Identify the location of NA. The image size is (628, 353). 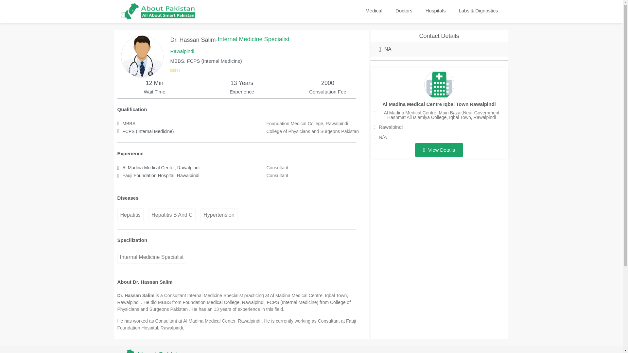
(385, 49).